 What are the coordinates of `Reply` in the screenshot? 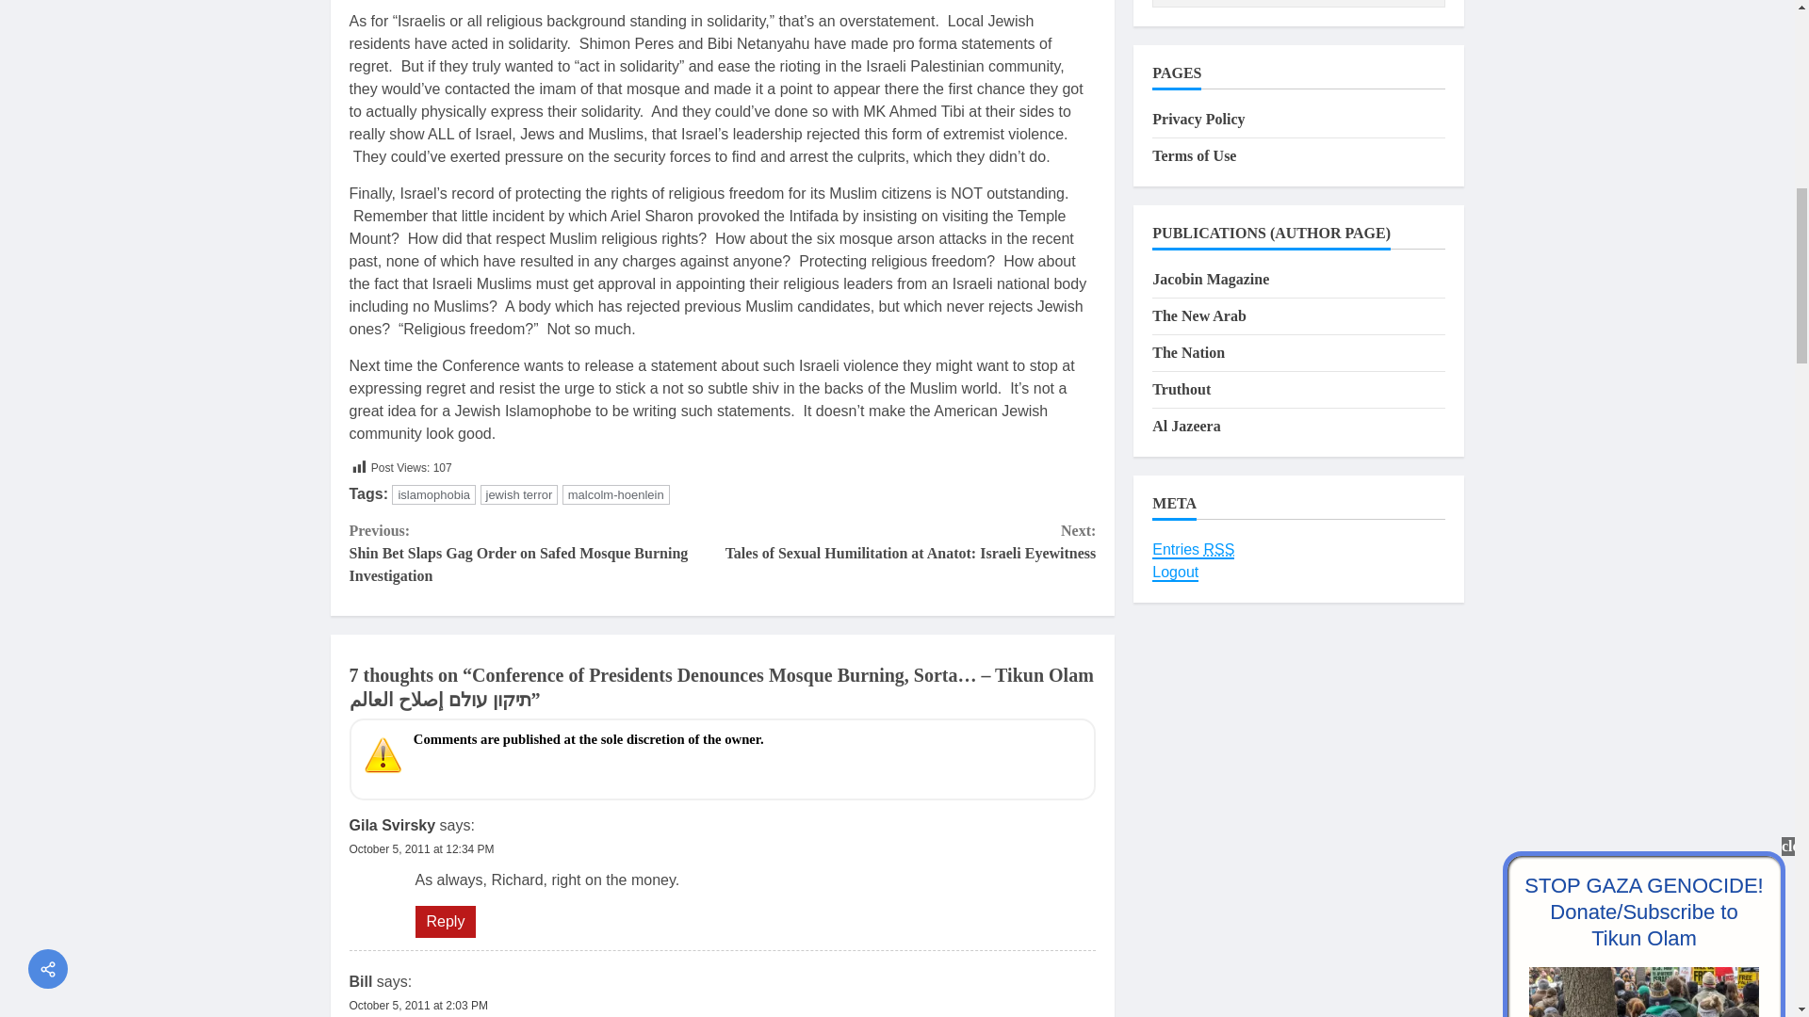 It's located at (445, 921).